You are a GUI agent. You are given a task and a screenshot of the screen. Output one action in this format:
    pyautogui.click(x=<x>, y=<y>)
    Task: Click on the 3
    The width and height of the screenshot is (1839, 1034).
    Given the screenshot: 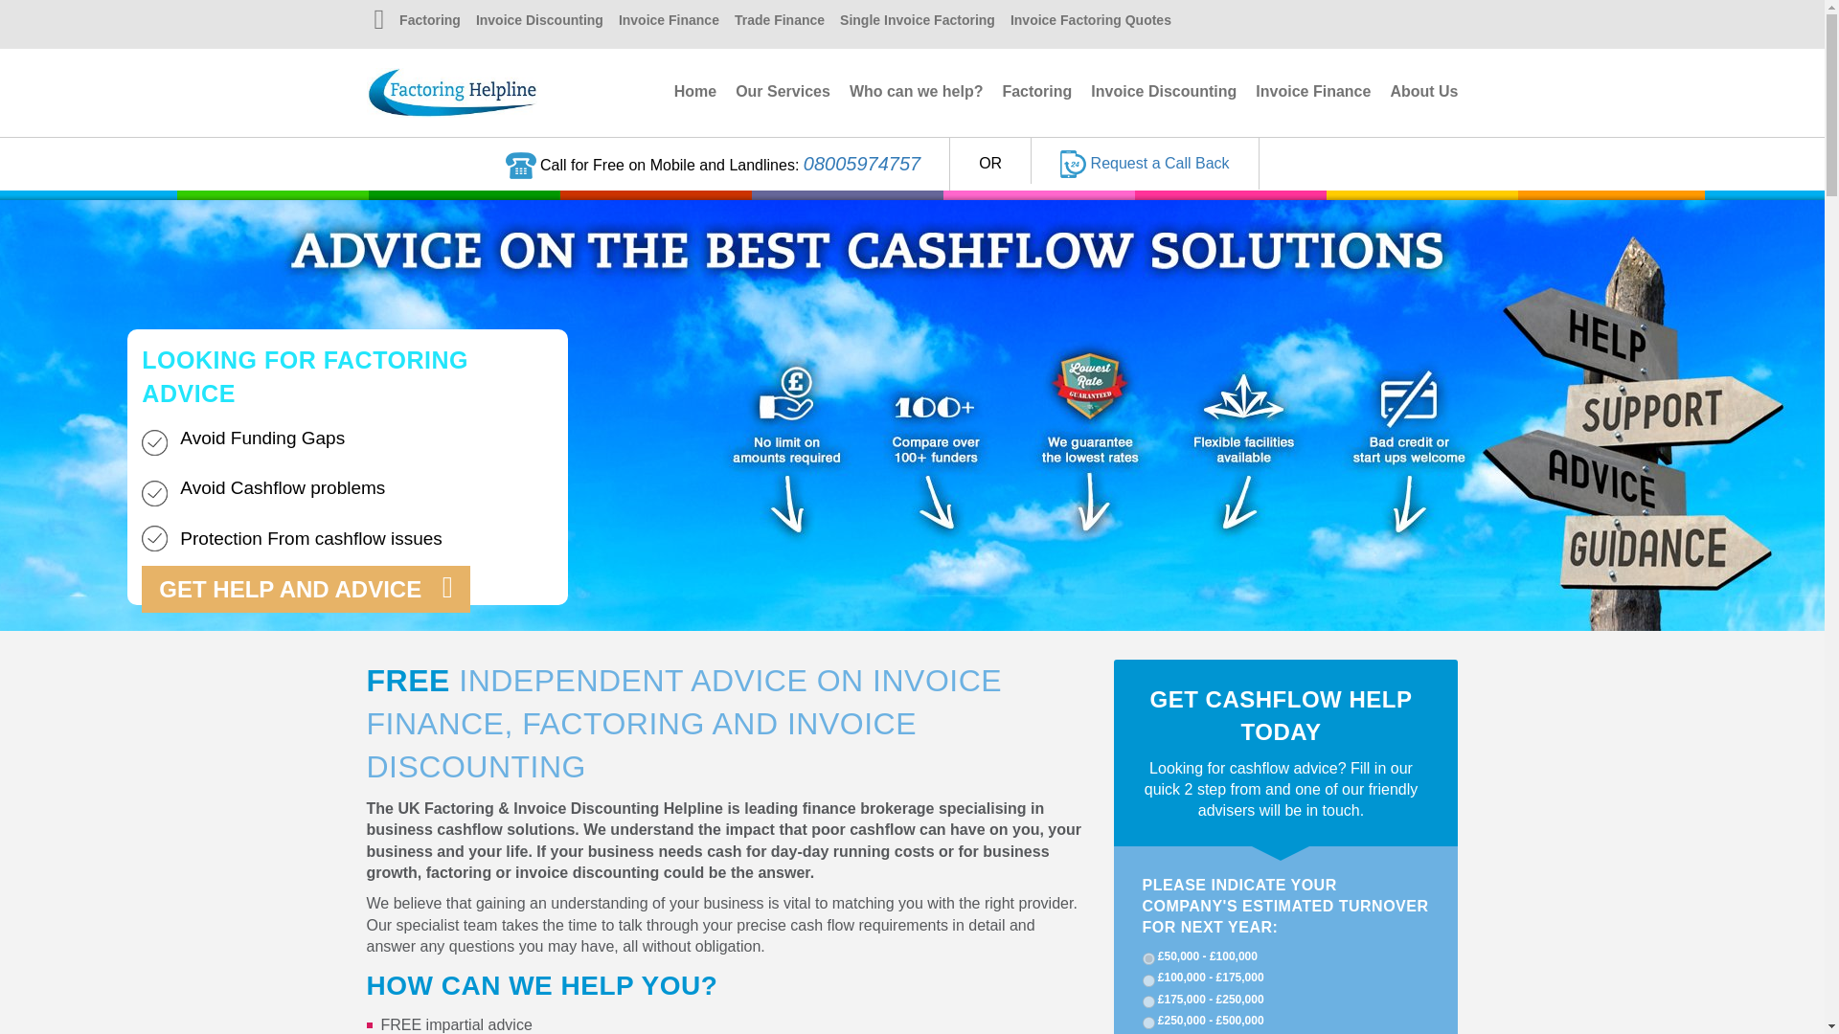 What is the action you would take?
    pyautogui.click(x=1147, y=1001)
    